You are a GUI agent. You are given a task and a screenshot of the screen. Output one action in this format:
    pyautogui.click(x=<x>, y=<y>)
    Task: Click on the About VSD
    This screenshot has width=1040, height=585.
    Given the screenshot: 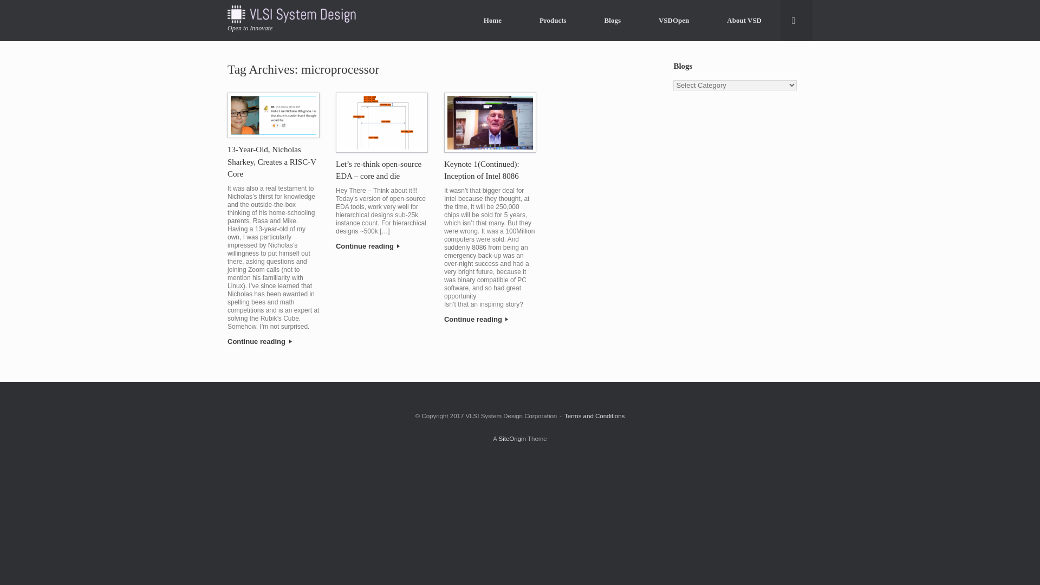 What is the action you would take?
    pyautogui.click(x=744, y=19)
    